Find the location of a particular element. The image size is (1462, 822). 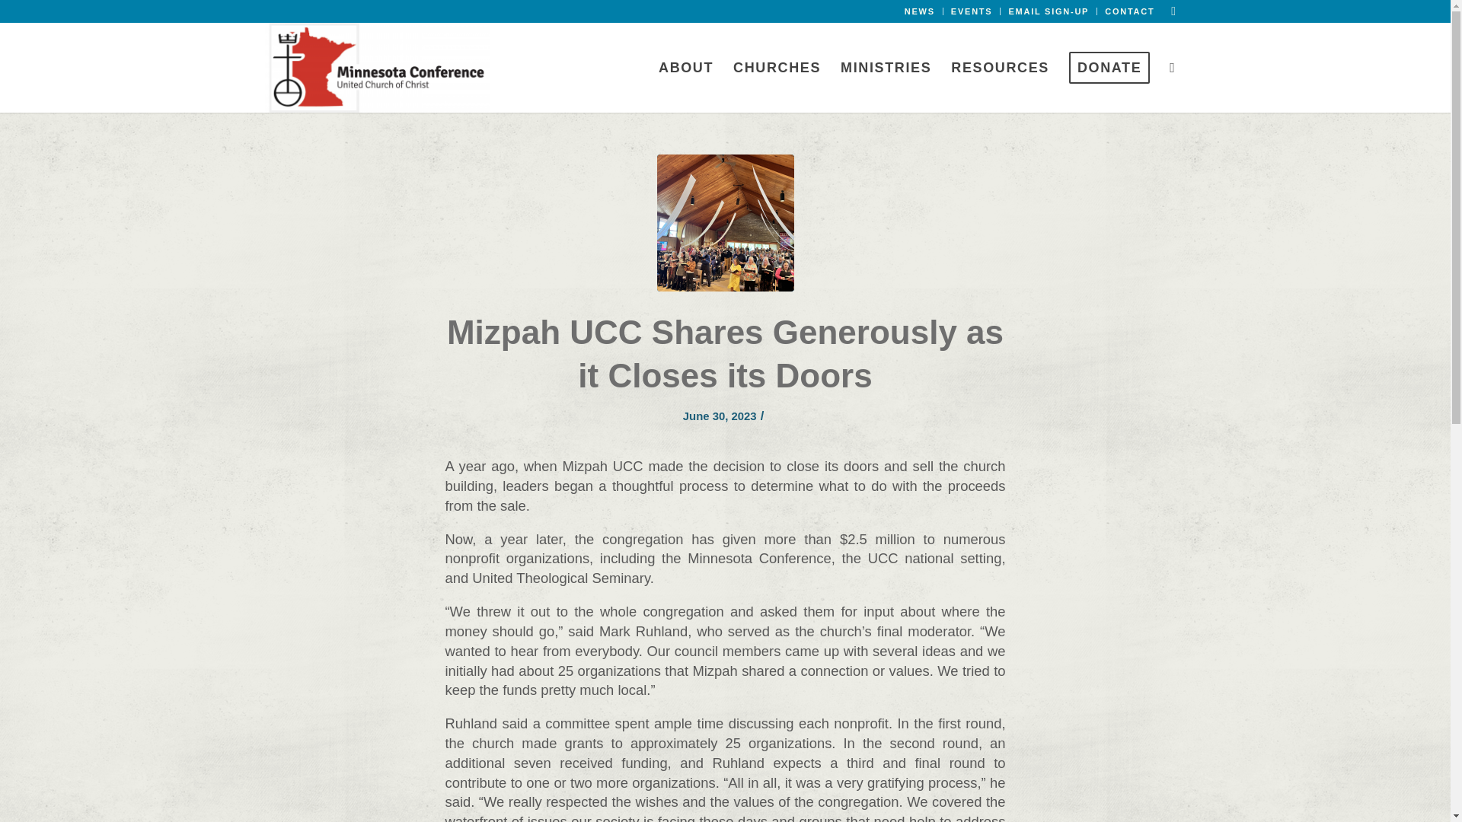

EMAIL SIGN-UP is located at coordinates (1049, 11).